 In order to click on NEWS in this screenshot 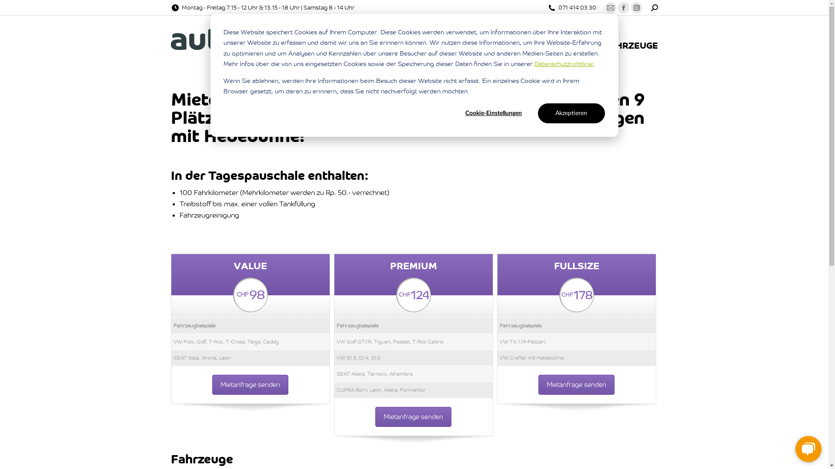, I will do `click(549, 38)`.